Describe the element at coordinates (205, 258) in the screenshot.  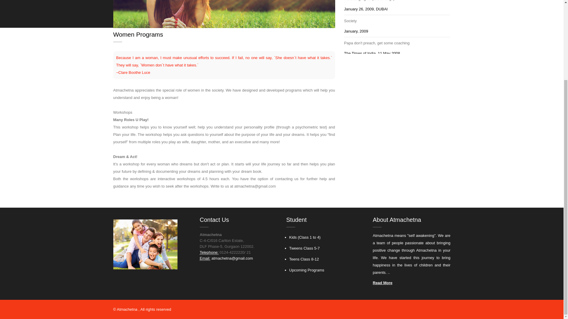
I see `Email` at that location.